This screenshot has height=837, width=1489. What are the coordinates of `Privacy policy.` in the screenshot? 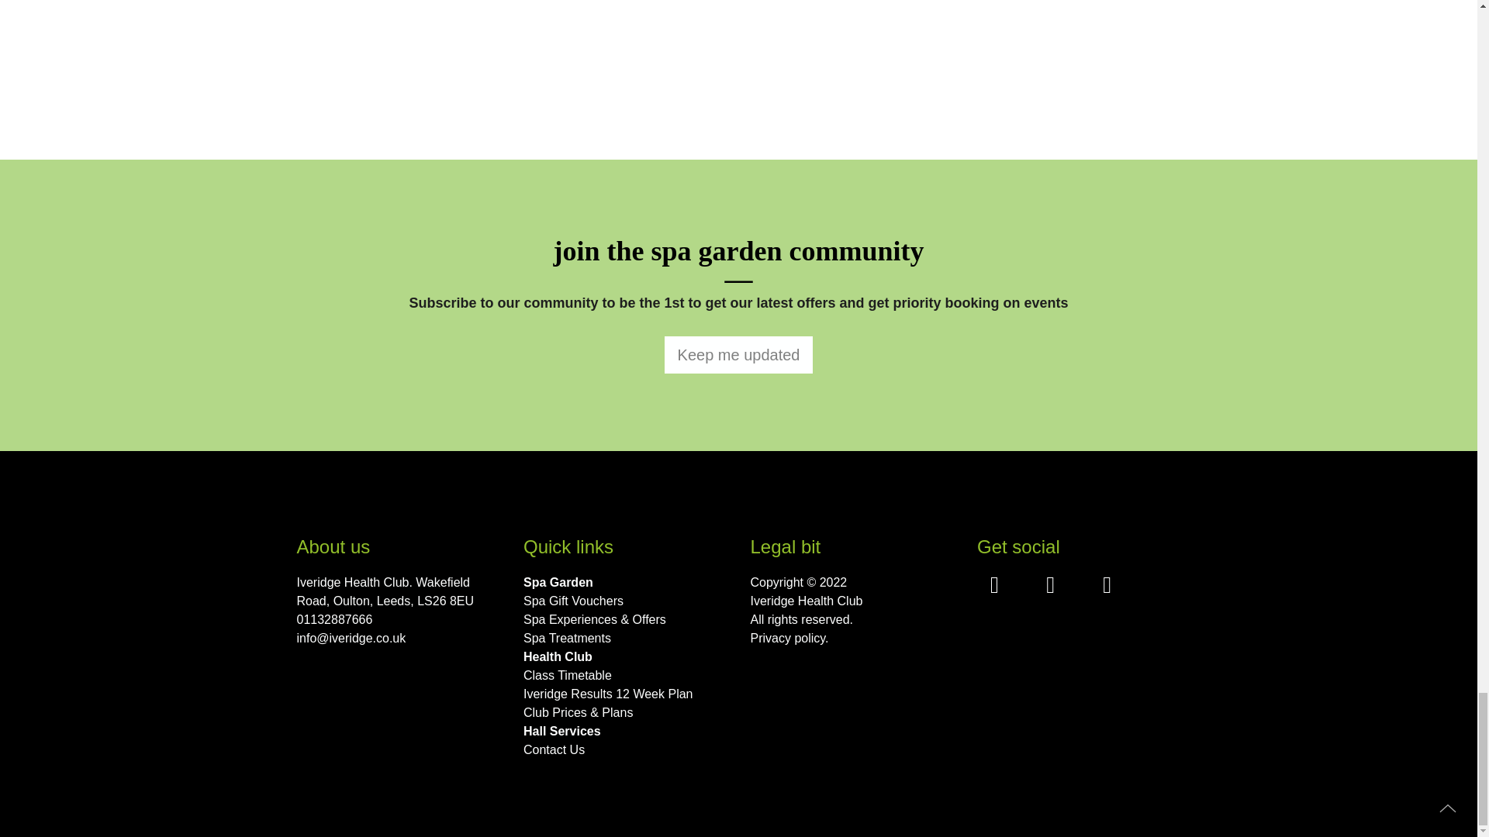 It's located at (852, 639).